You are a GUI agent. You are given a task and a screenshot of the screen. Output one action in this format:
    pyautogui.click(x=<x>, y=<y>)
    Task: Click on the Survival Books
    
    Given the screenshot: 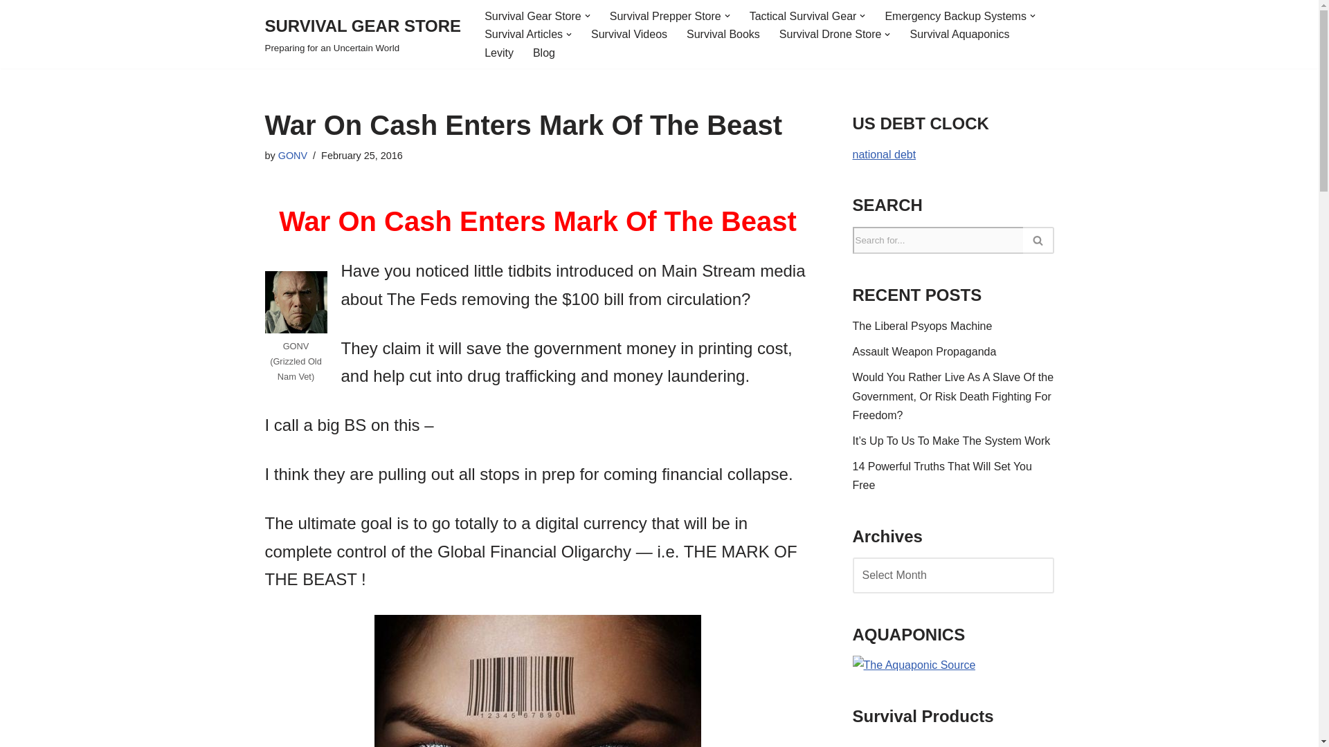 What is the action you would take?
    pyautogui.click(x=723, y=33)
    